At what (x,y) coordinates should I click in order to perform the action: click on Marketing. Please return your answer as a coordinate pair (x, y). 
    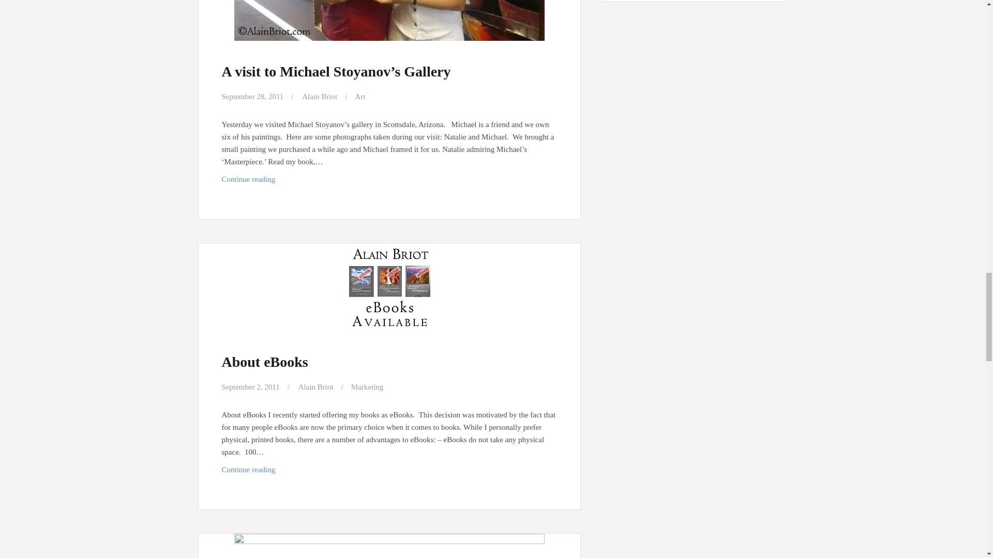
    Looking at the image, I should click on (367, 386).